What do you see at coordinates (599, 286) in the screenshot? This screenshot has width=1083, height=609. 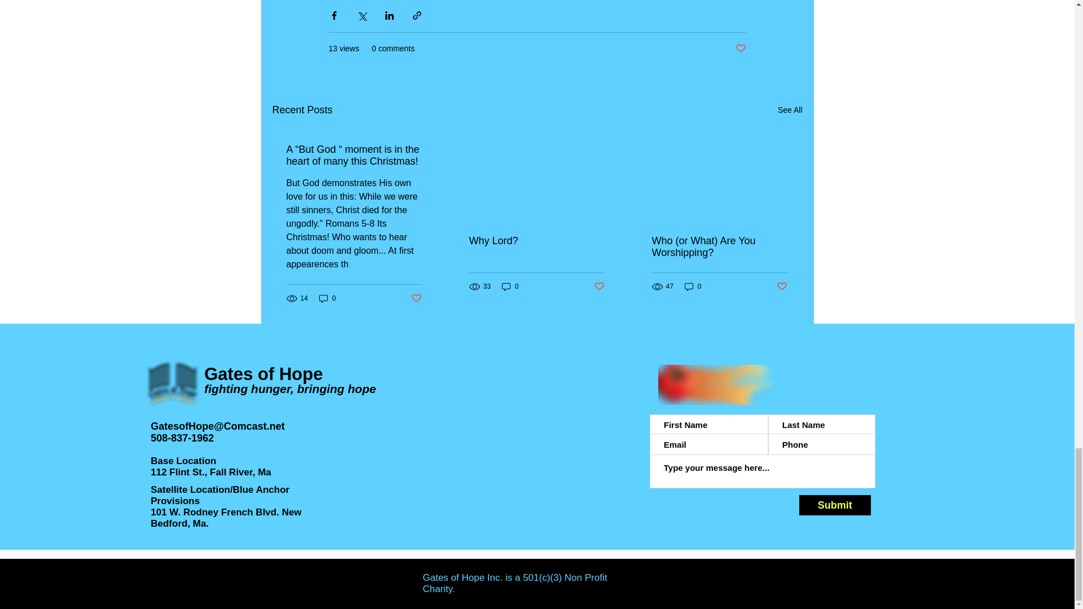 I see `Post not marked as liked` at bounding box center [599, 286].